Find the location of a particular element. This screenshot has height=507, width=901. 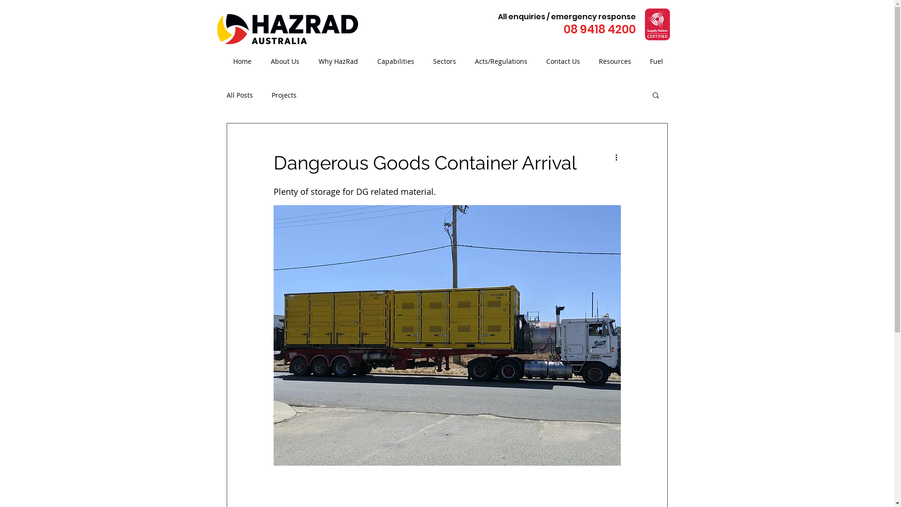

HazRad Australia is located at coordinates (287, 29).